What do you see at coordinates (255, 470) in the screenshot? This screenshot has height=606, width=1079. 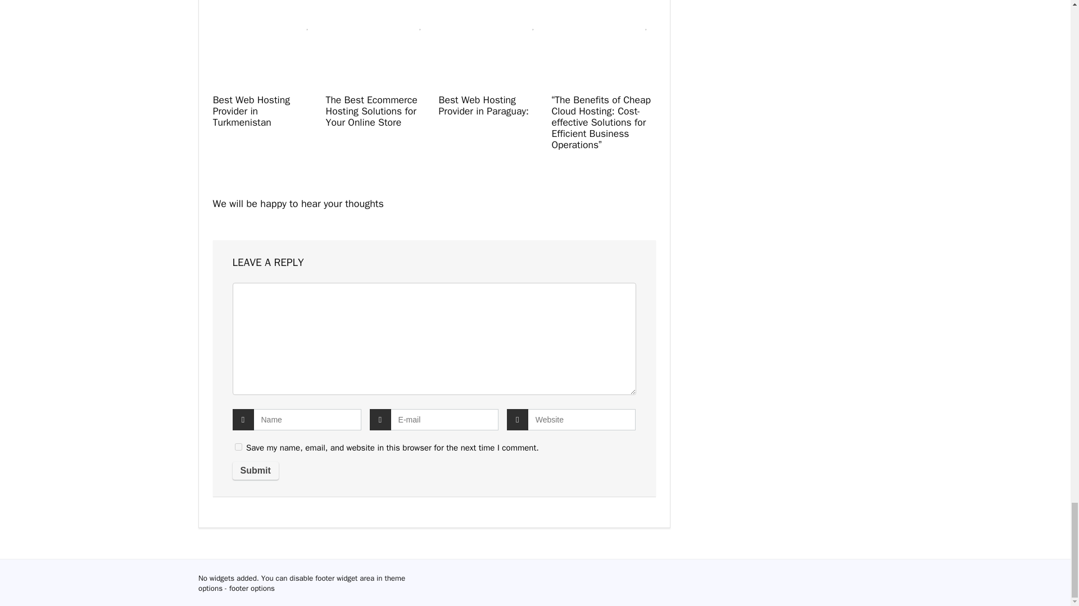 I see `Submit` at bounding box center [255, 470].